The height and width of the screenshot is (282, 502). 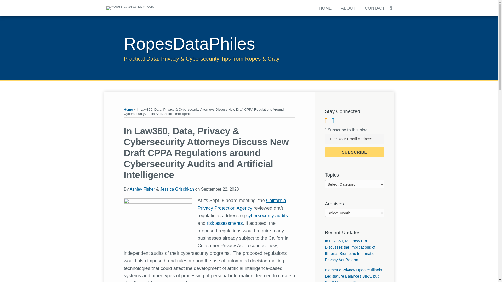 I want to click on California Privacy Protection Agency, so click(x=242, y=204).